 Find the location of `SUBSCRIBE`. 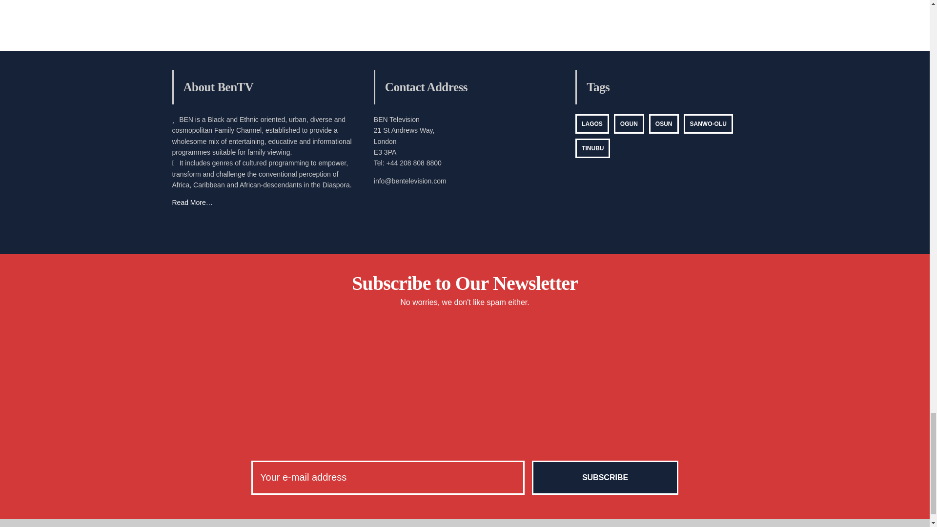

SUBSCRIBE is located at coordinates (605, 477).